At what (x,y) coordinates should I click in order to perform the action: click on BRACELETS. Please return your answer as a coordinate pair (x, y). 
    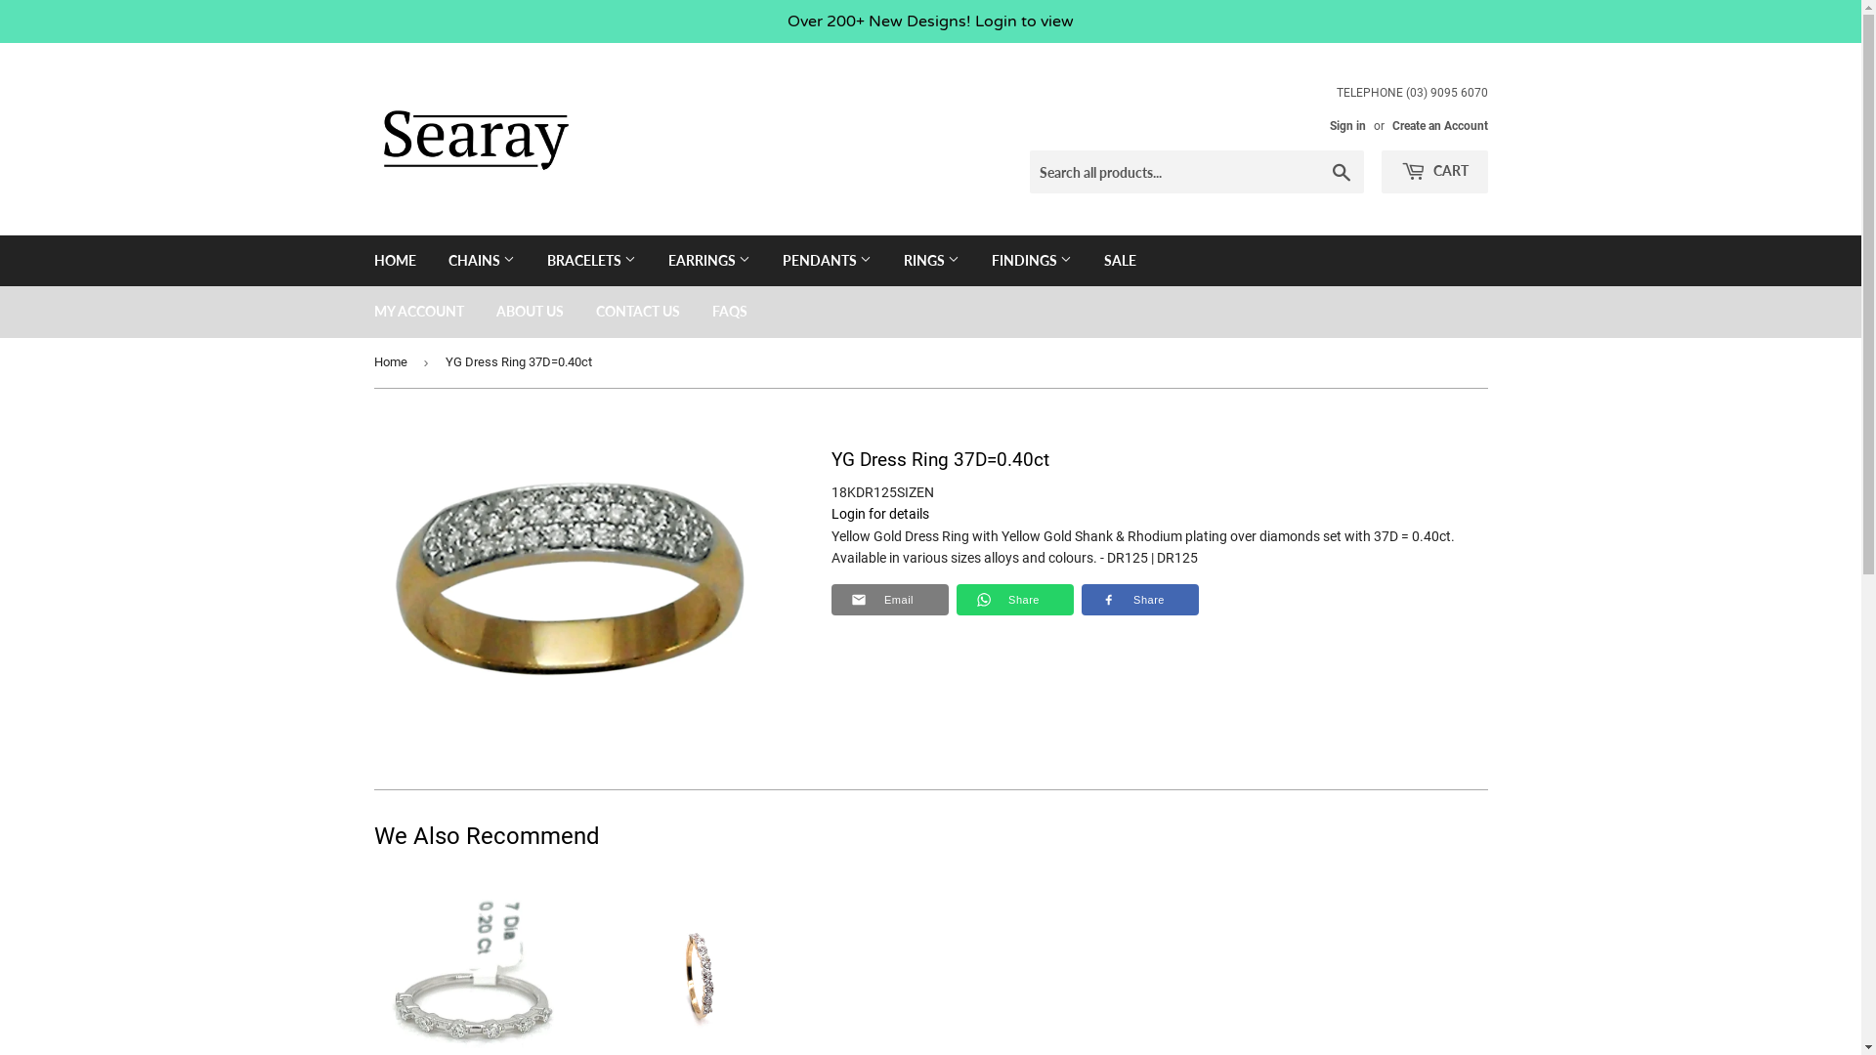
    Looking at the image, I should click on (590, 261).